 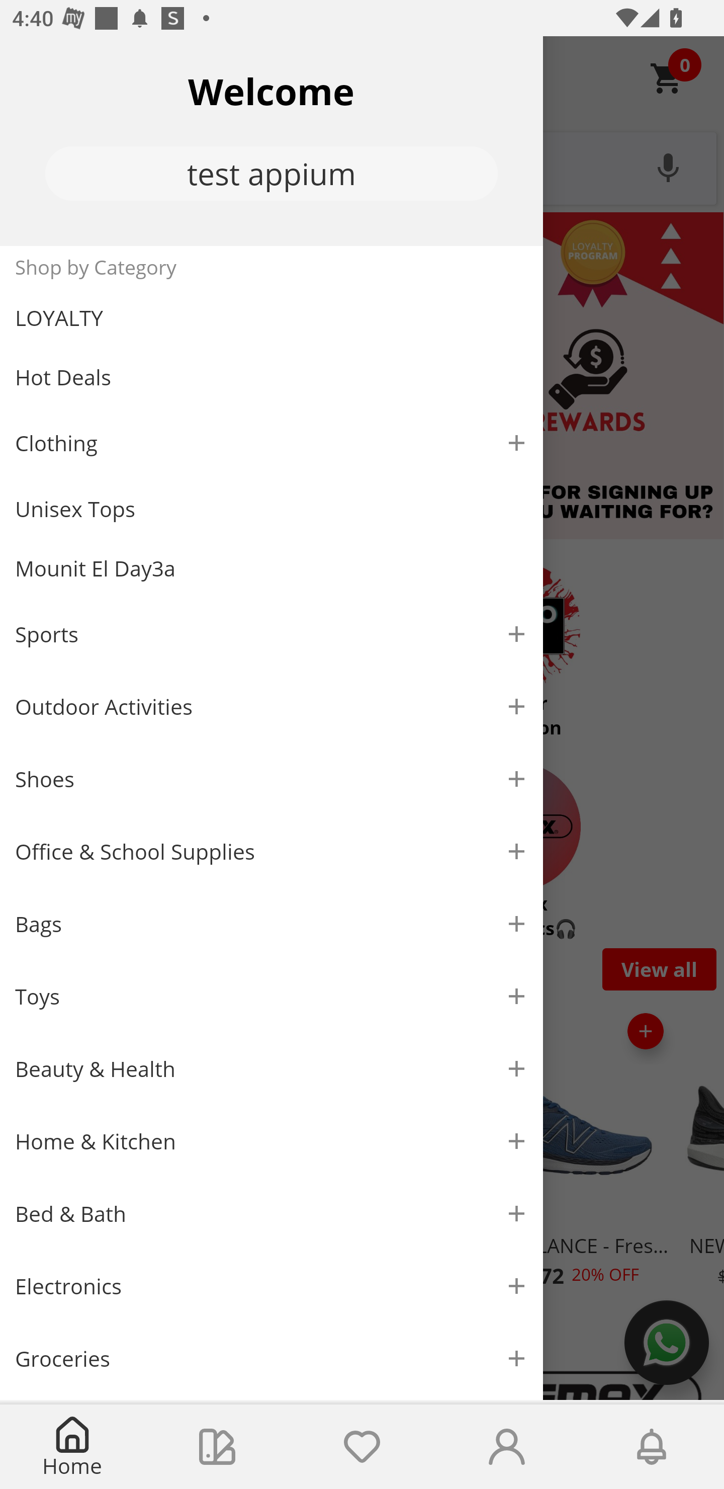 I want to click on Toys, so click(x=271, y=997).